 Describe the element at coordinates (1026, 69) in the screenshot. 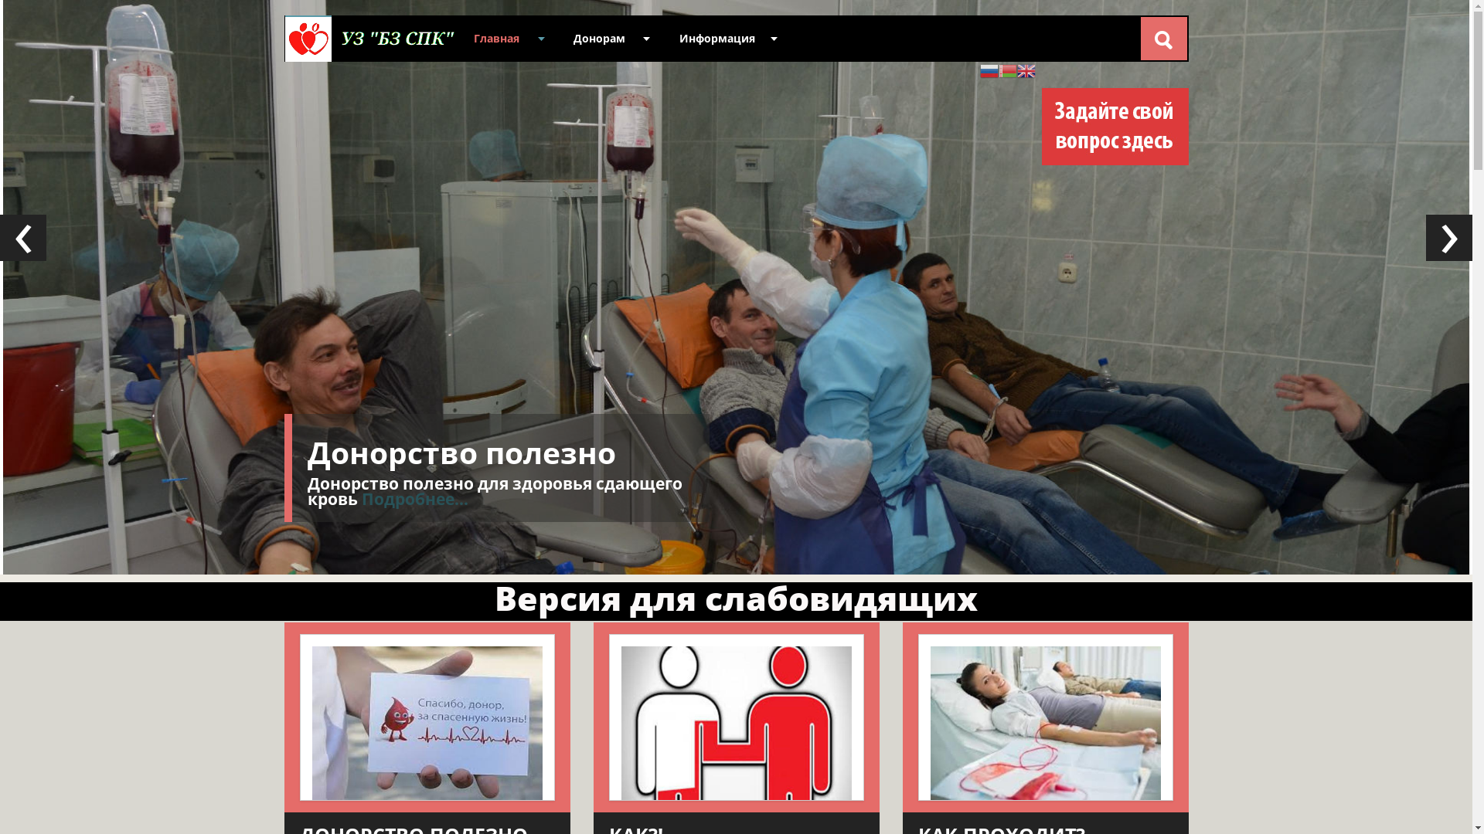

I see `English` at that location.